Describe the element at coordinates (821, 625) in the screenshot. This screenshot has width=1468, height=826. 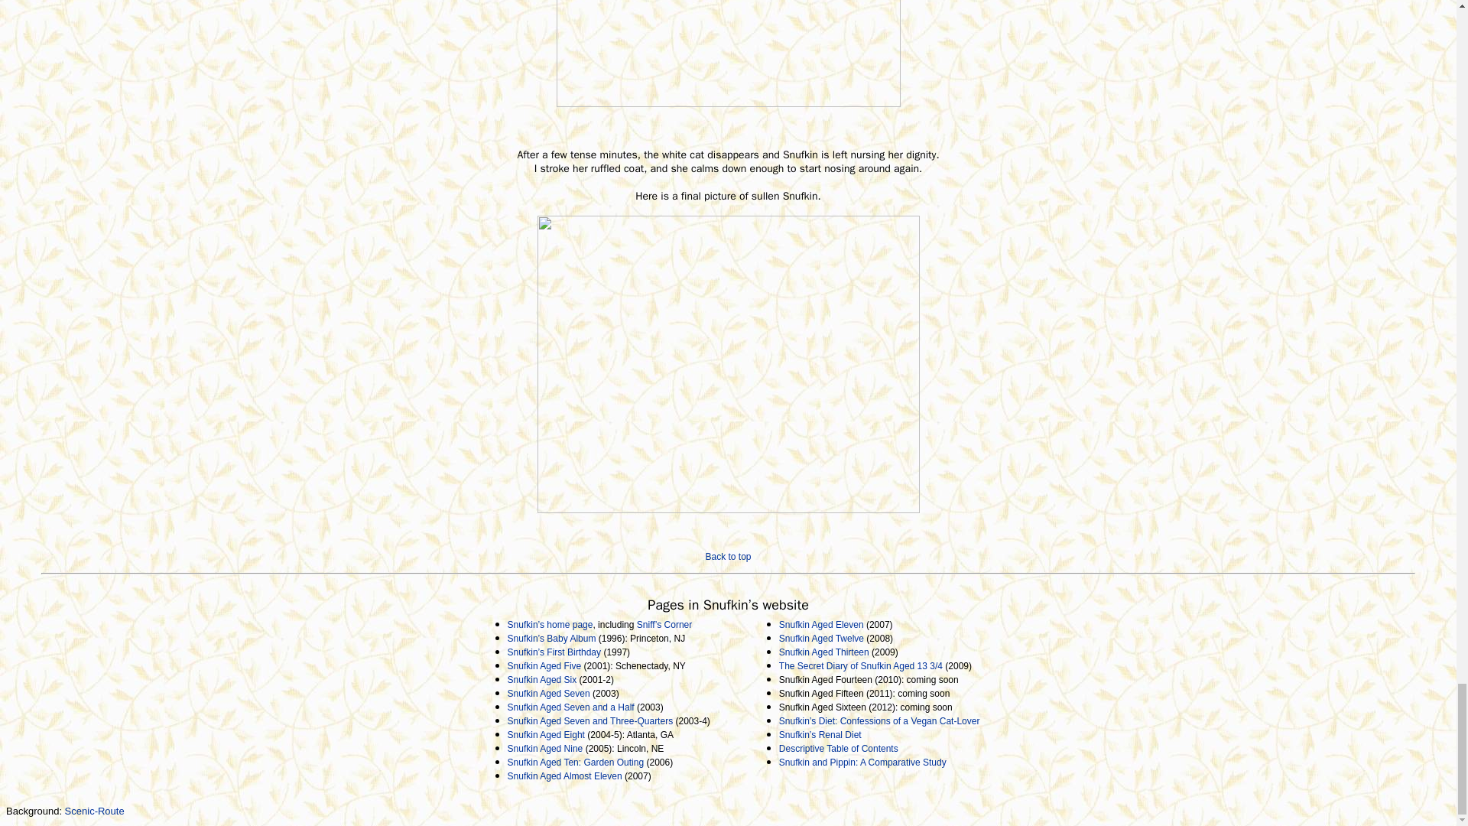
I see `Snufkin Aged Eleven` at that location.